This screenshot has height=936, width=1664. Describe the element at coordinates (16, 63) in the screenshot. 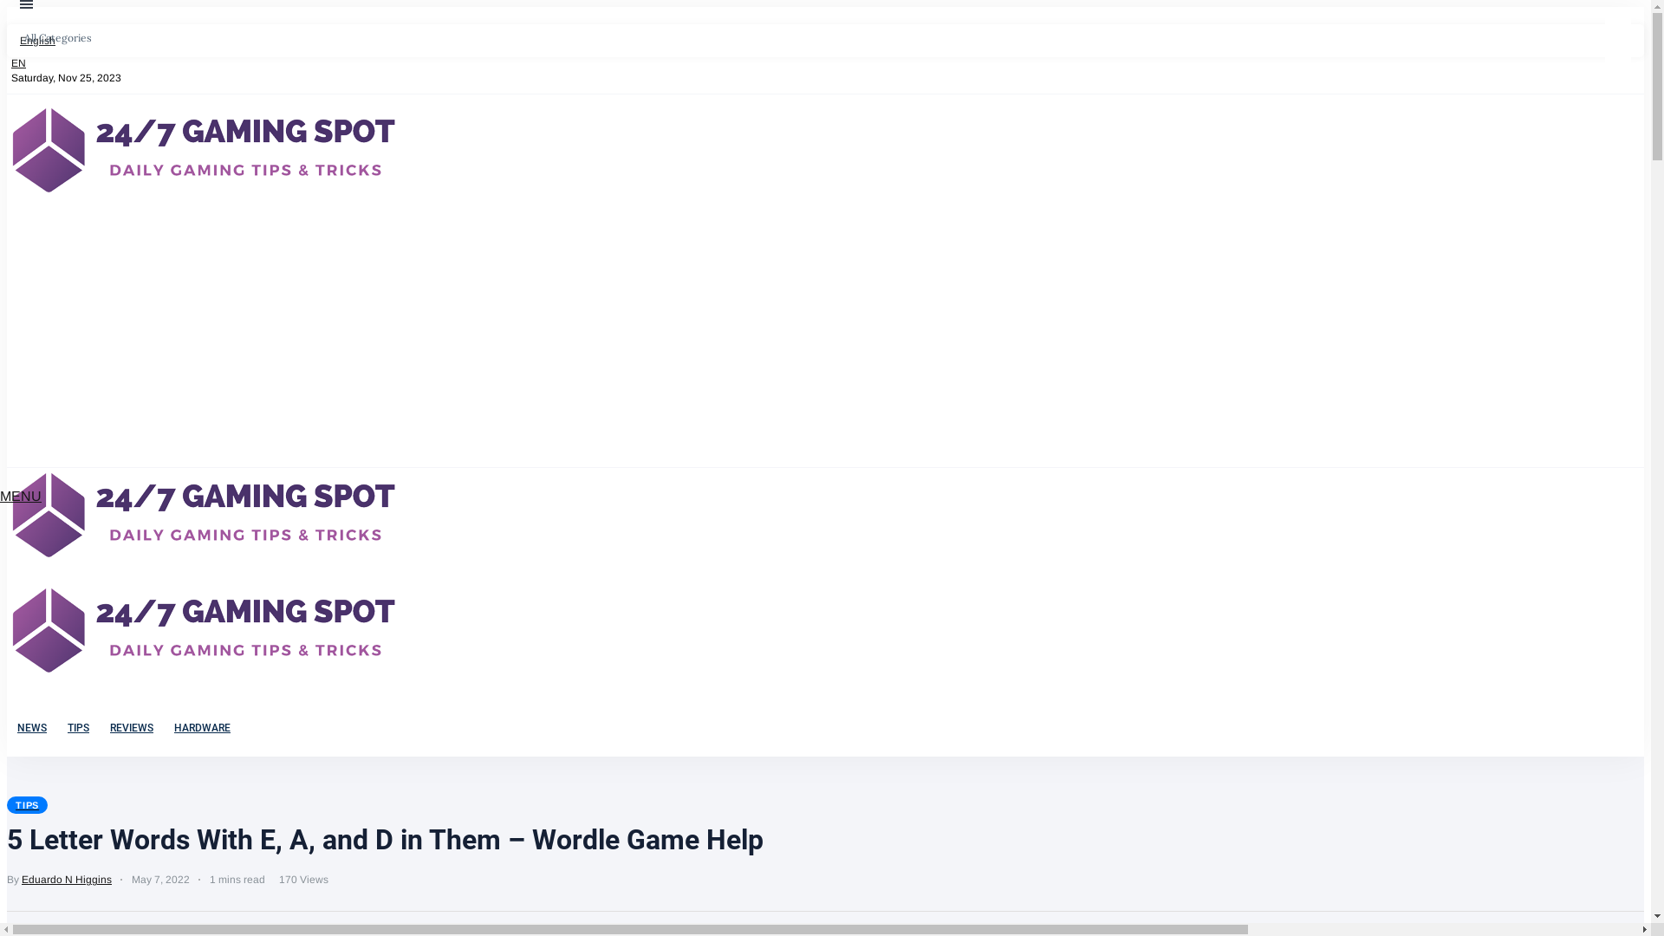

I see `EN` at that location.